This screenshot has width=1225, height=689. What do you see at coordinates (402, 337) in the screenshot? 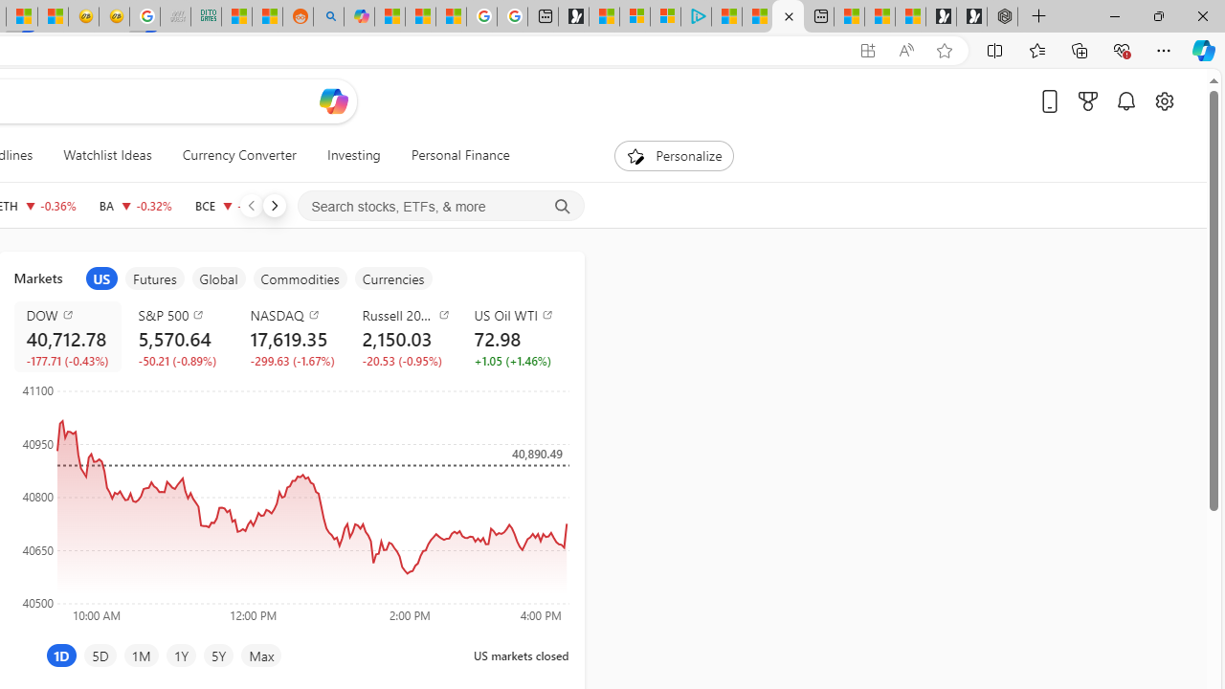
I see `Russell 2000 RUT decrease 2,150.03 -20.53 -0.95%` at bounding box center [402, 337].